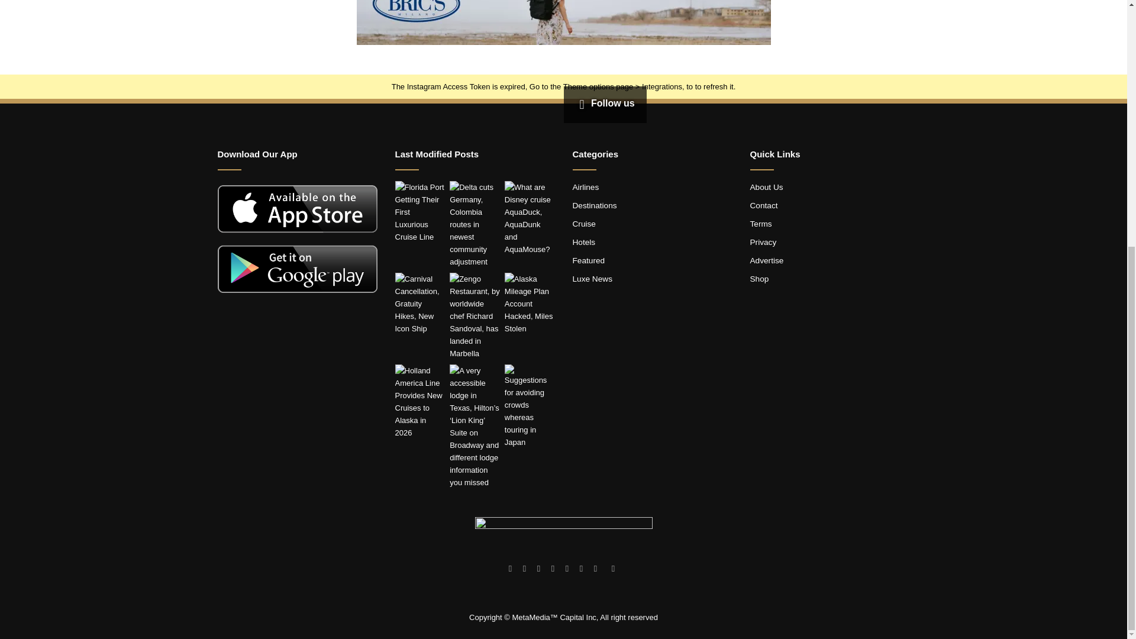 The width and height of the screenshot is (1136, 639). What do you see at coordinates (594, 206) in the screenshot?
I see `Destinations` at bounding box center [594, 206].